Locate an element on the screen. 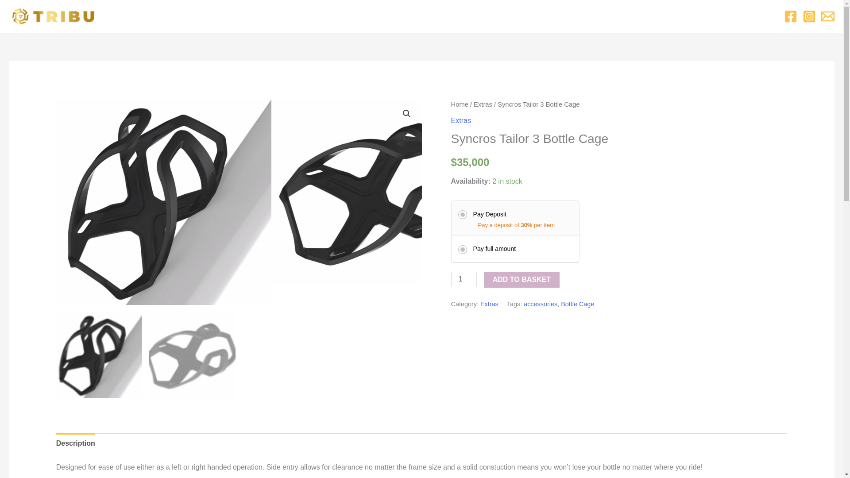  Description is located at coordinates (75, 443).